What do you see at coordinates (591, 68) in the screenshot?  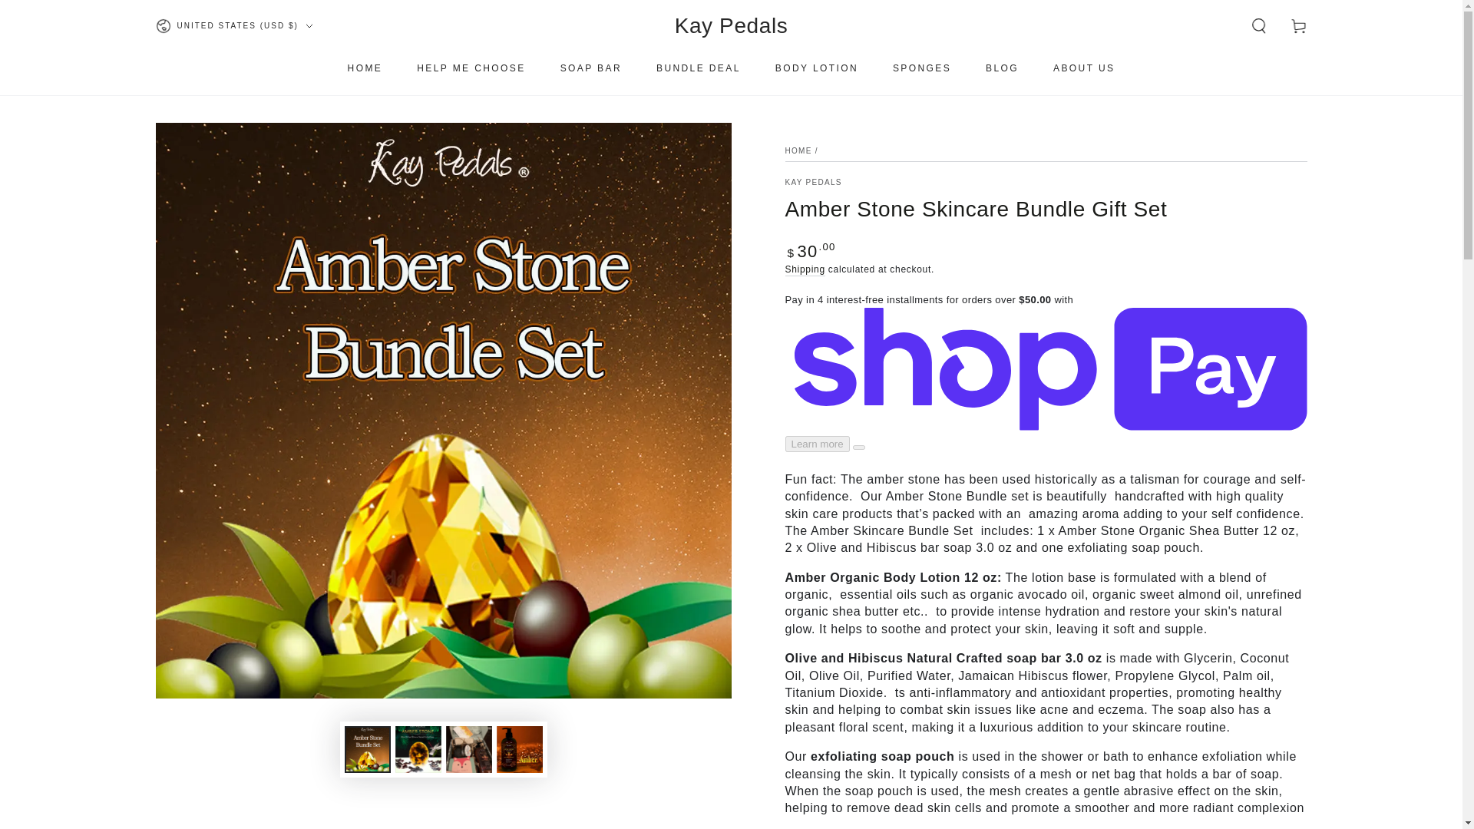 I see `SOAP BAR` at bounding box center [591, 68].